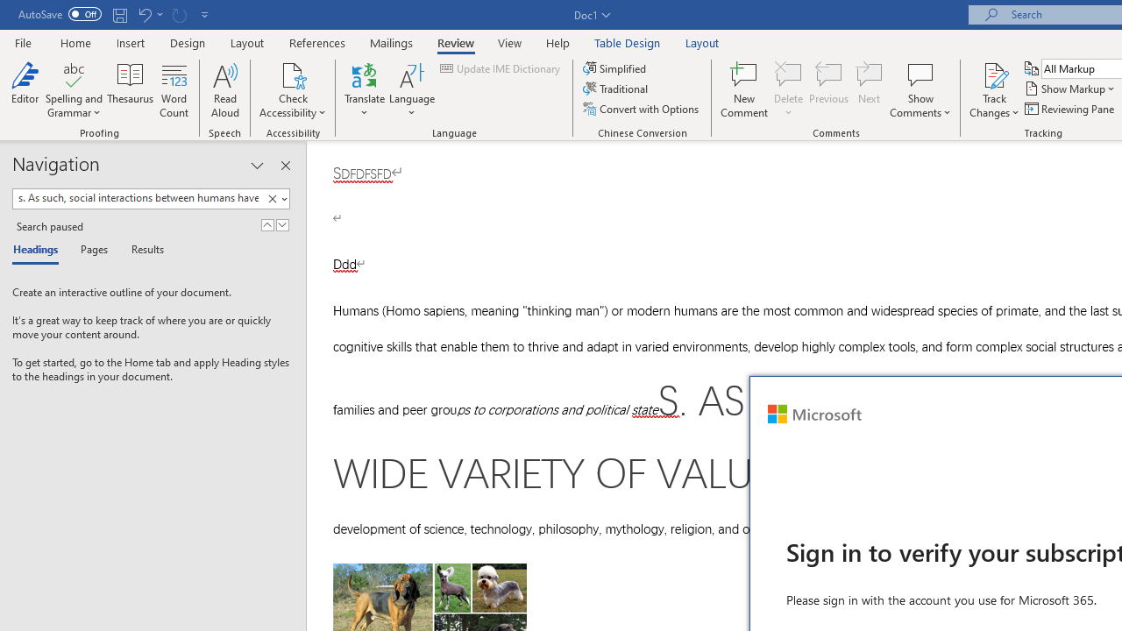  Describe the element at coordinates (130, 89) in the screenshot. I see `Thesaurus...` at that location.